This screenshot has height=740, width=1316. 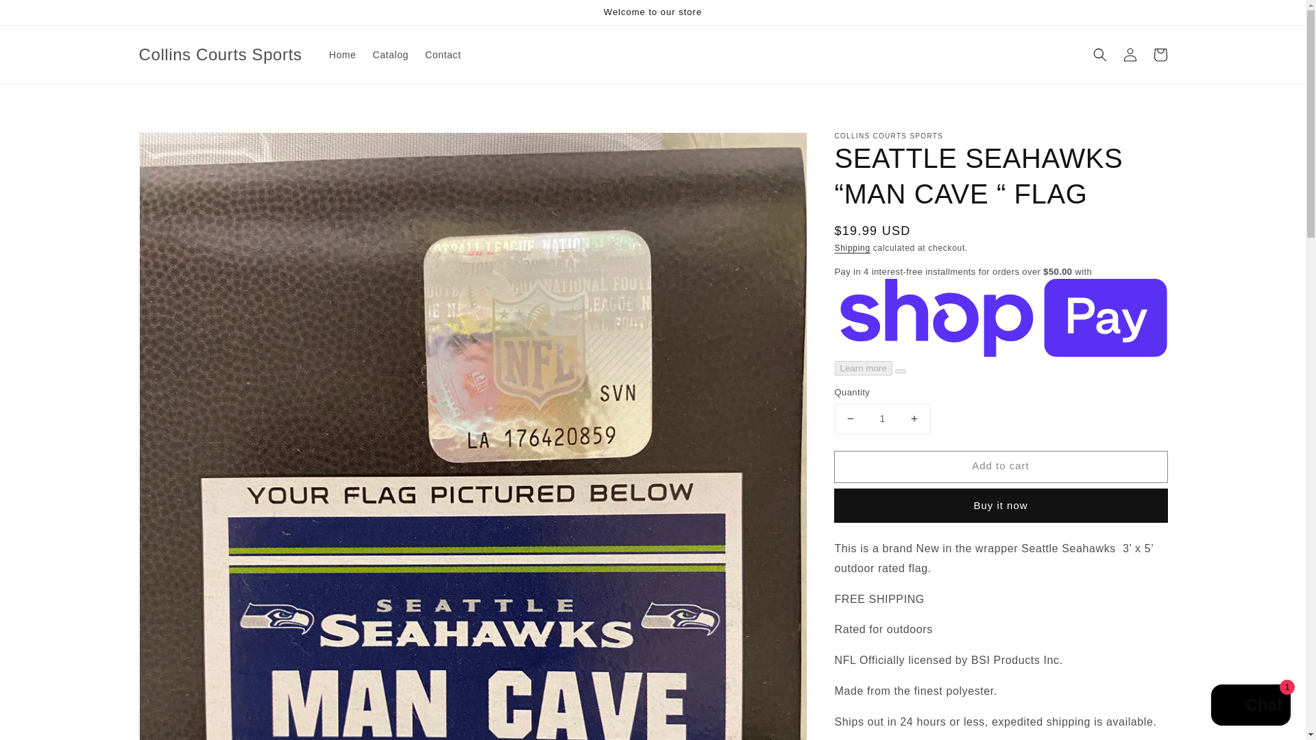 What do you see at coordinates (41, 15) in the screenshot?
I see `Skip to content` at bounding box center [41, 15].